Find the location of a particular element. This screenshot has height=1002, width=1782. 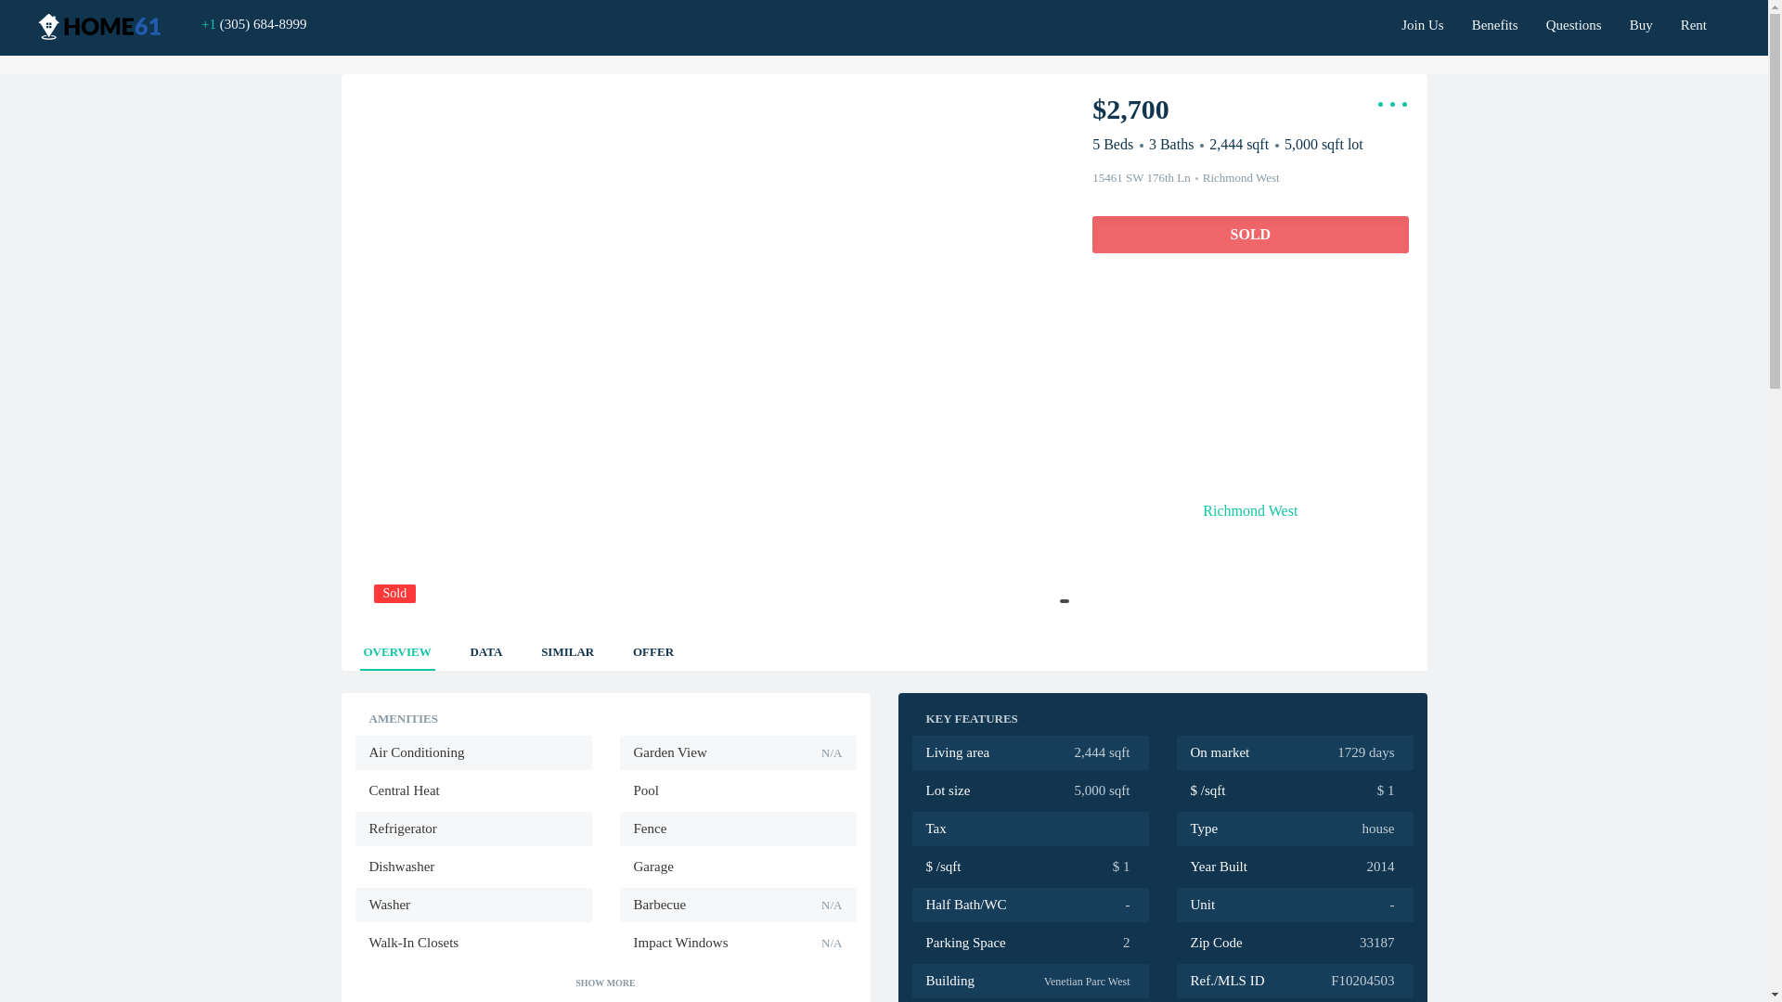

OVERVIEW is located at coordinates (397, 648).